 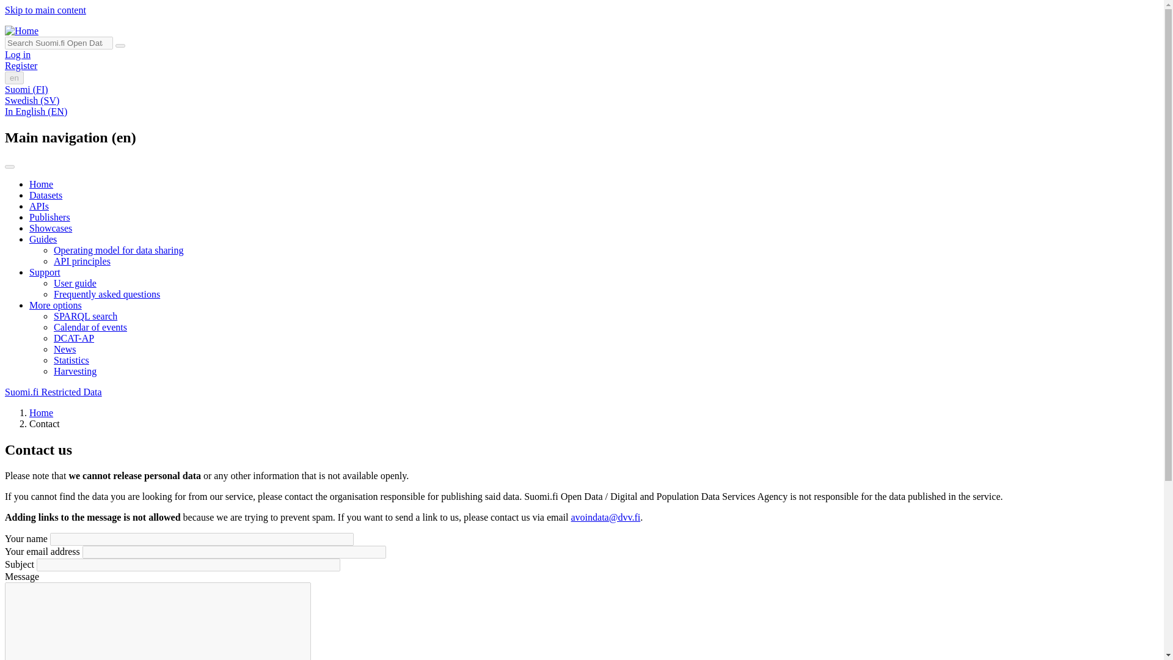 What do you see at coordinates (90, 328) in the screenshot?
I see `Calendar of events` at bounding box center [90, 328].